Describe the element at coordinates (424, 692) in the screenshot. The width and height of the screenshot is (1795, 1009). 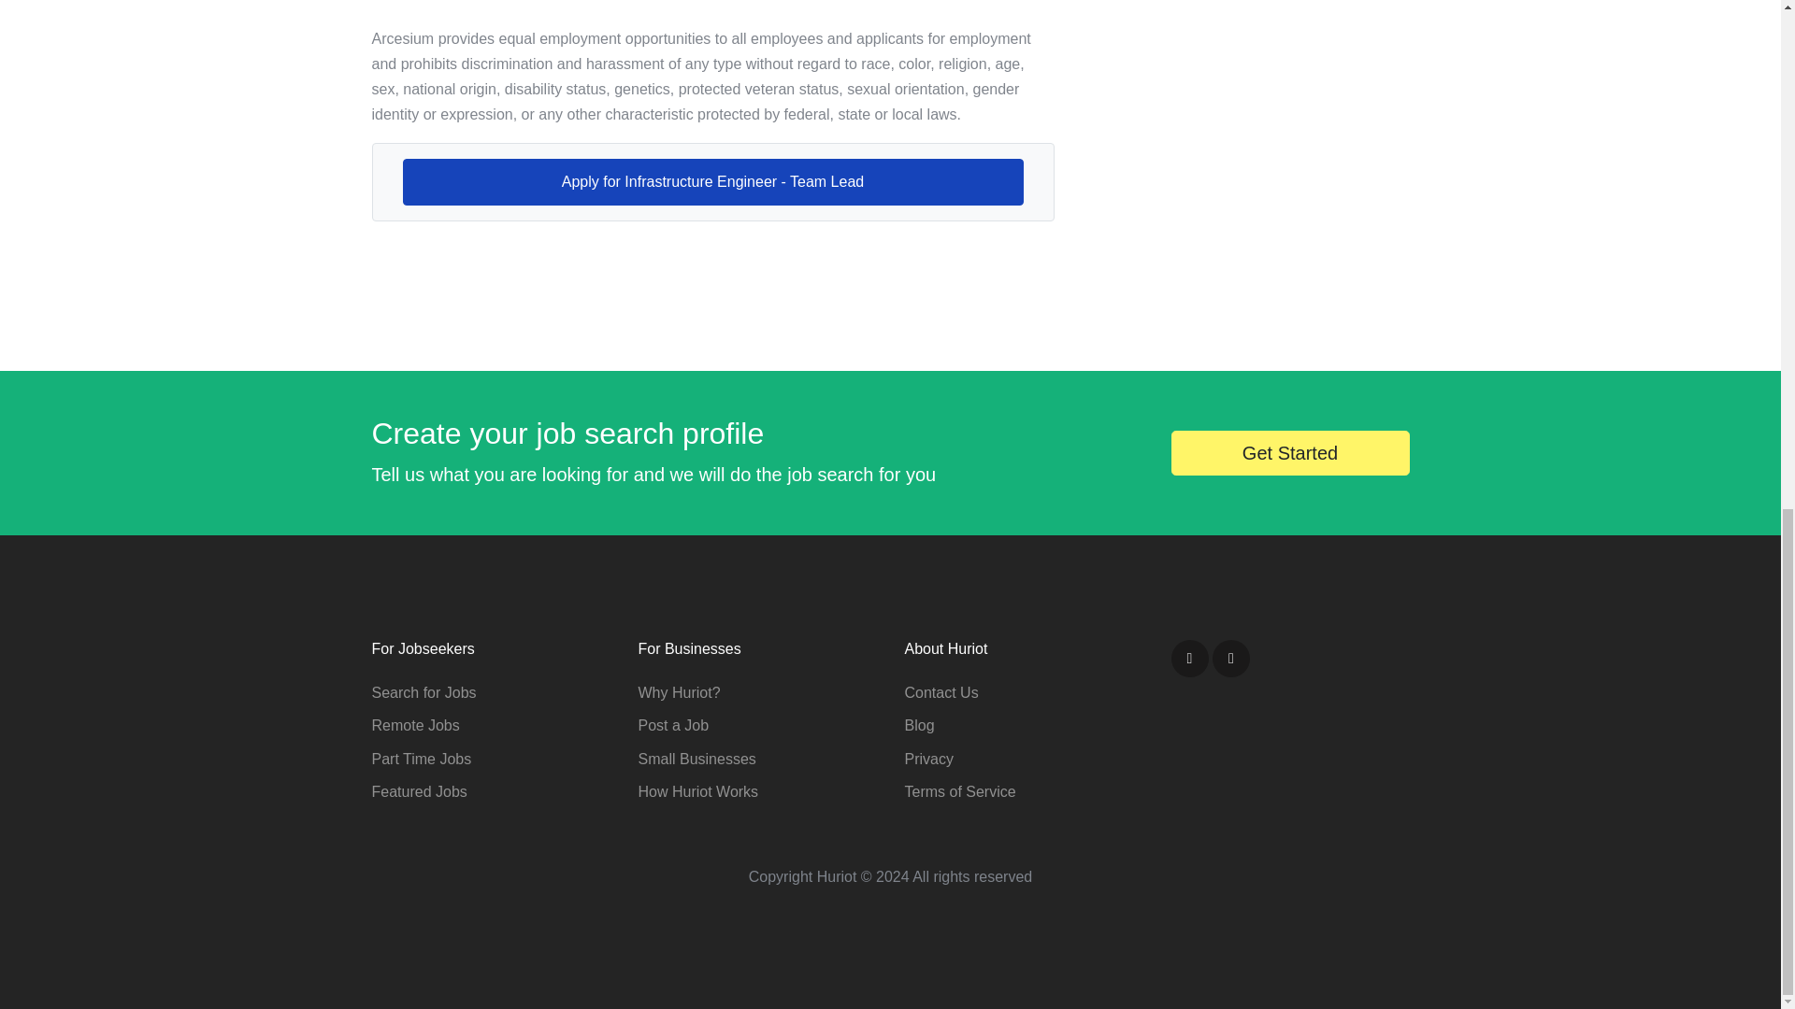
I see `Search for Jobs` at that location.